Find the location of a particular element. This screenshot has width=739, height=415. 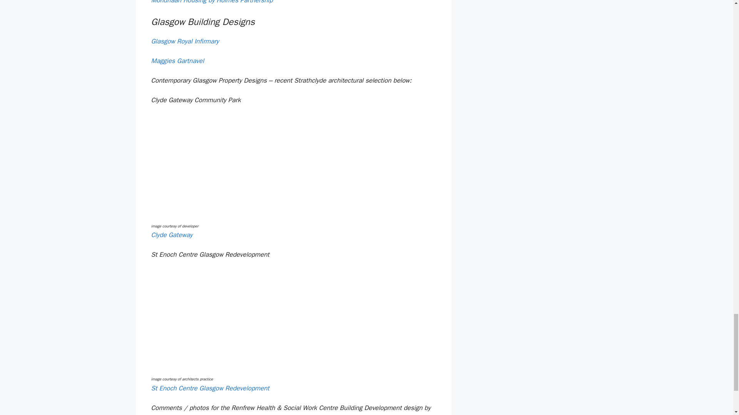

Mondriaan Housing by Holmes Partnership is located at coordinates (212, 2).